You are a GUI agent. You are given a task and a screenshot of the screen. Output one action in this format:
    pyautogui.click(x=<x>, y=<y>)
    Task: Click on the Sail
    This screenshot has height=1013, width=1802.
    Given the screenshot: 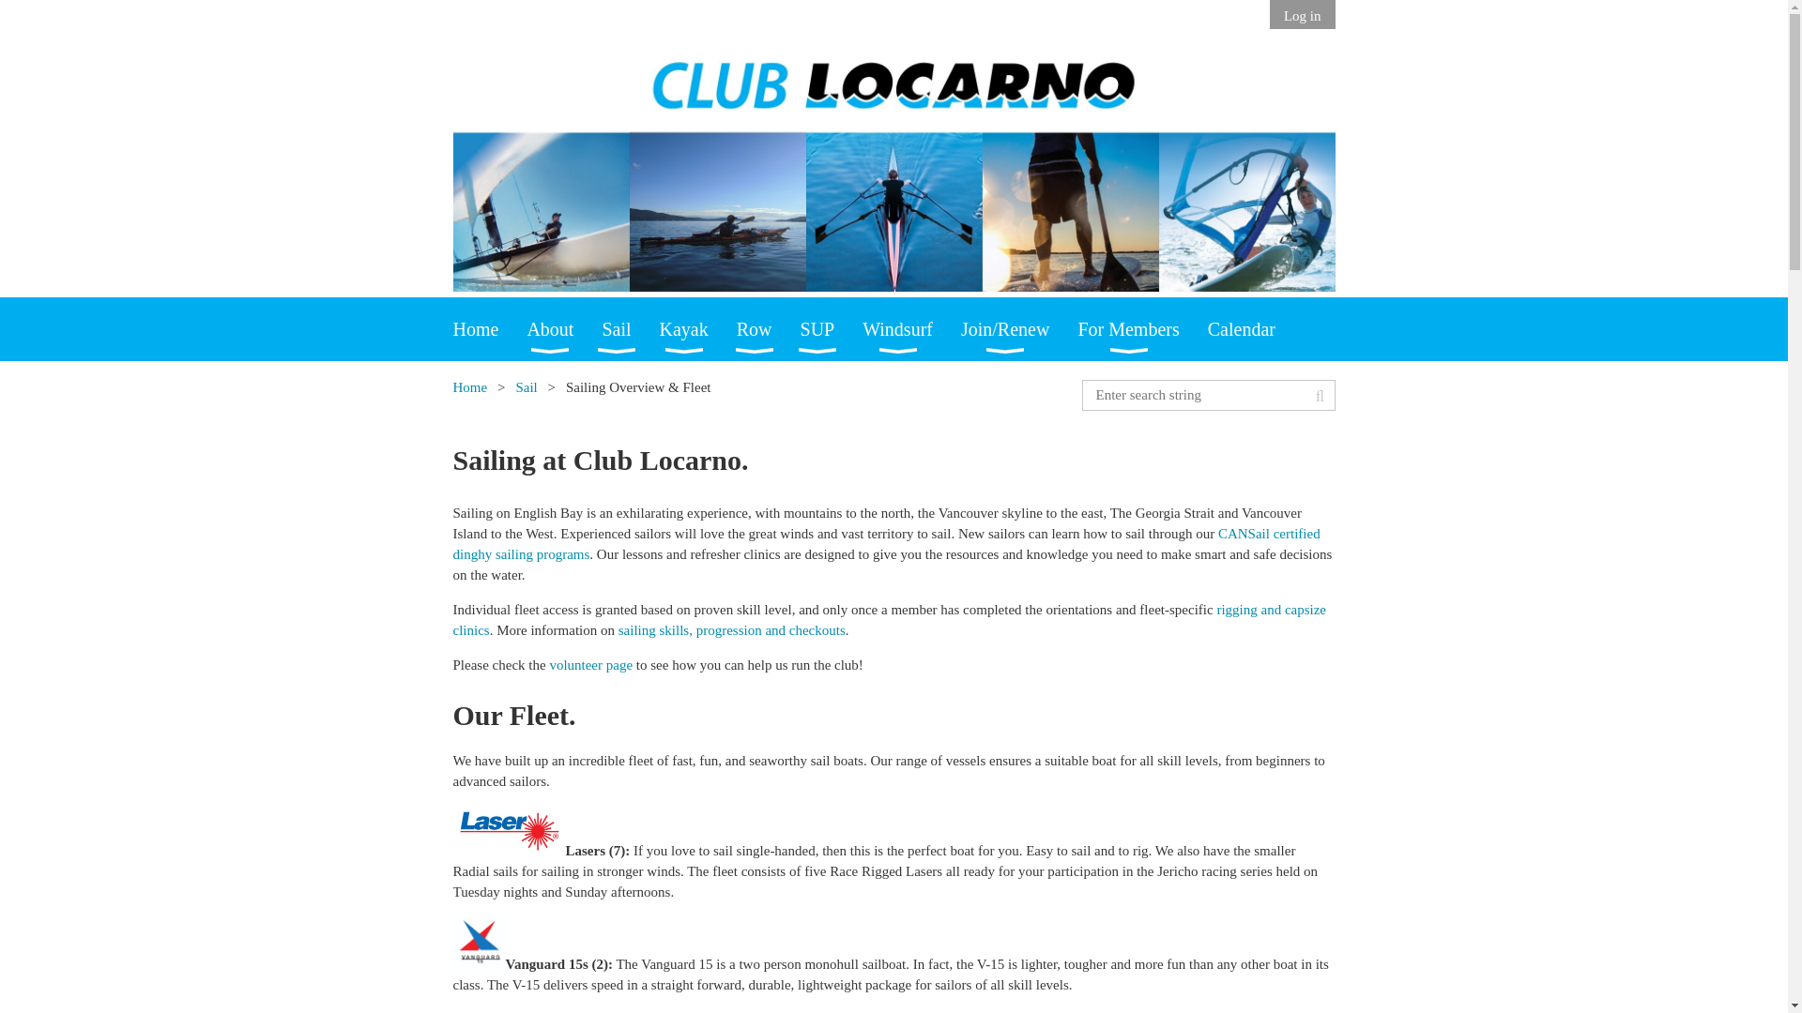 What is the action you would take?
    pyautogui.click(x=631, y=328)
    